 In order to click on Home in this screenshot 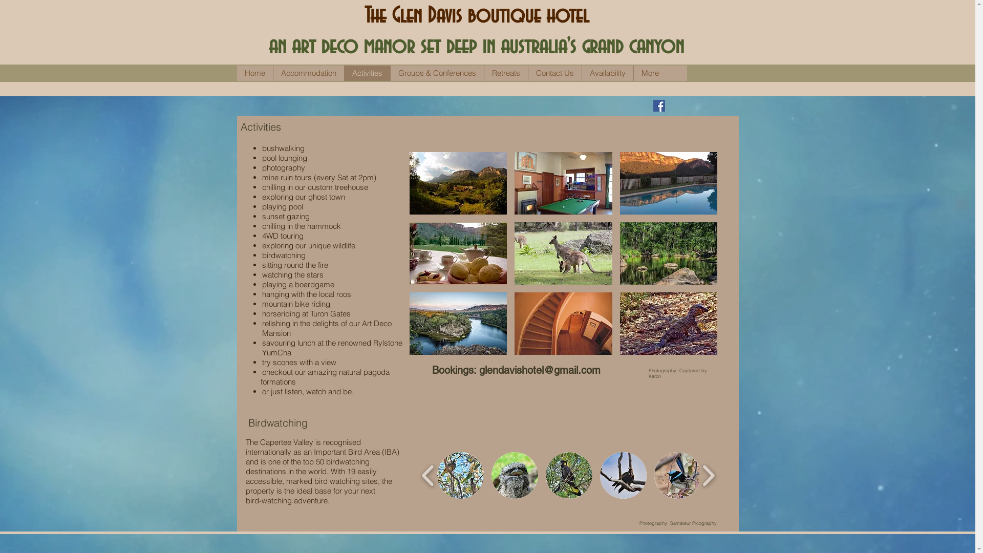, I will do `click(254, 73)`.